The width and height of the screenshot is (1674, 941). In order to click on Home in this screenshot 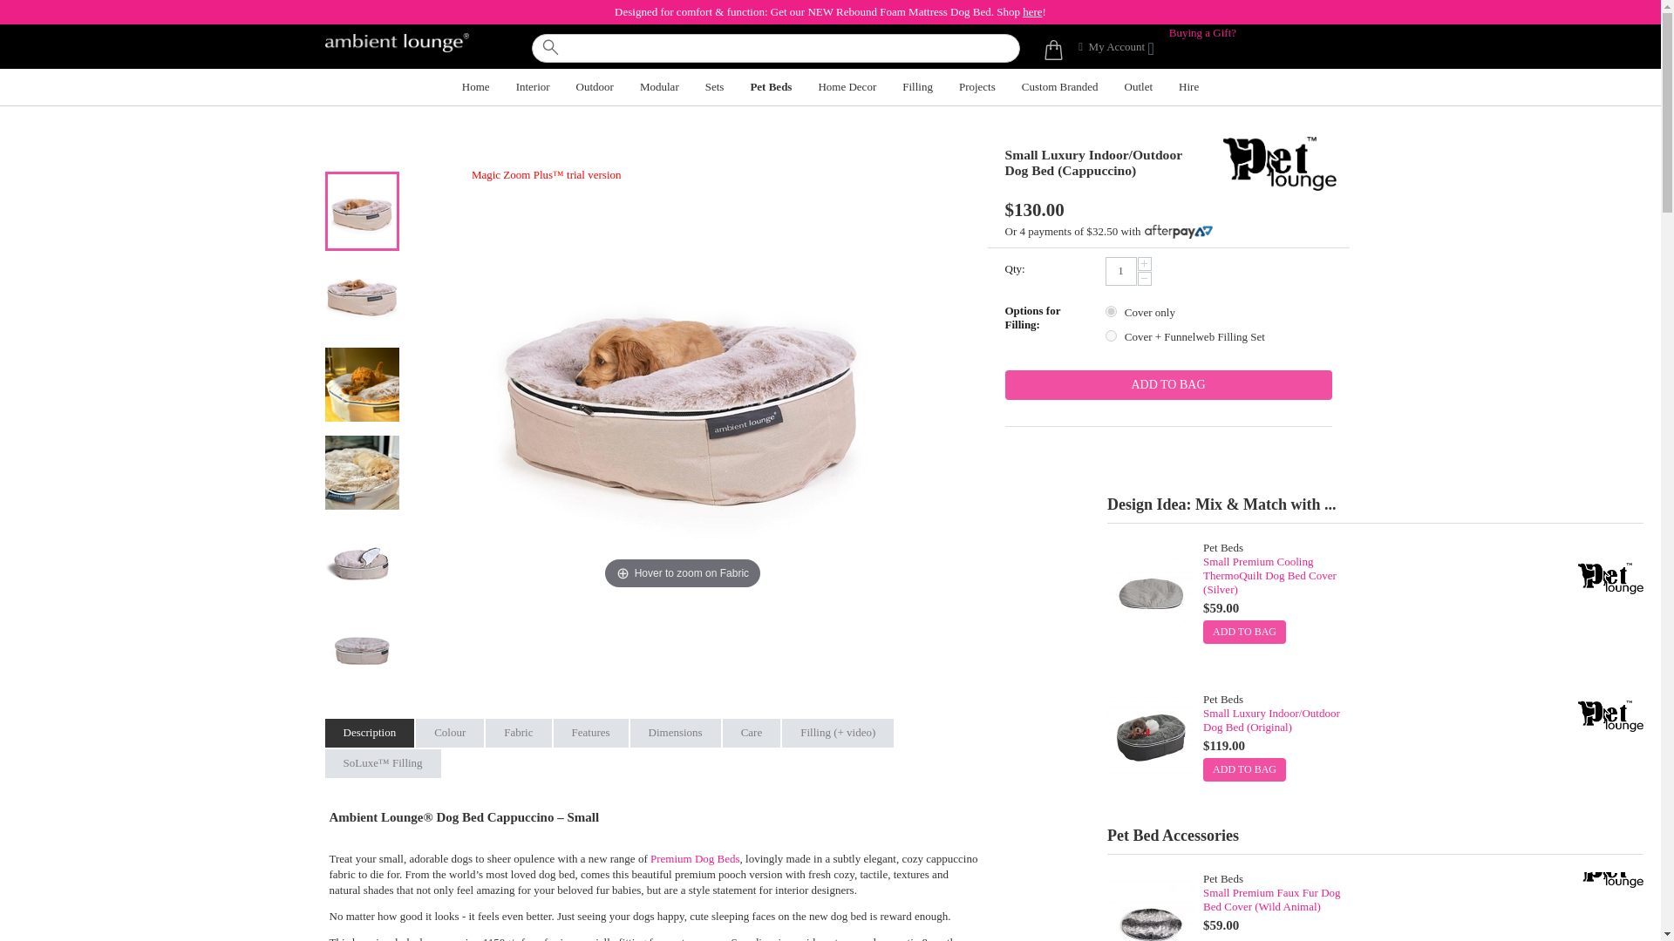, I will do `click(476, 81)`.